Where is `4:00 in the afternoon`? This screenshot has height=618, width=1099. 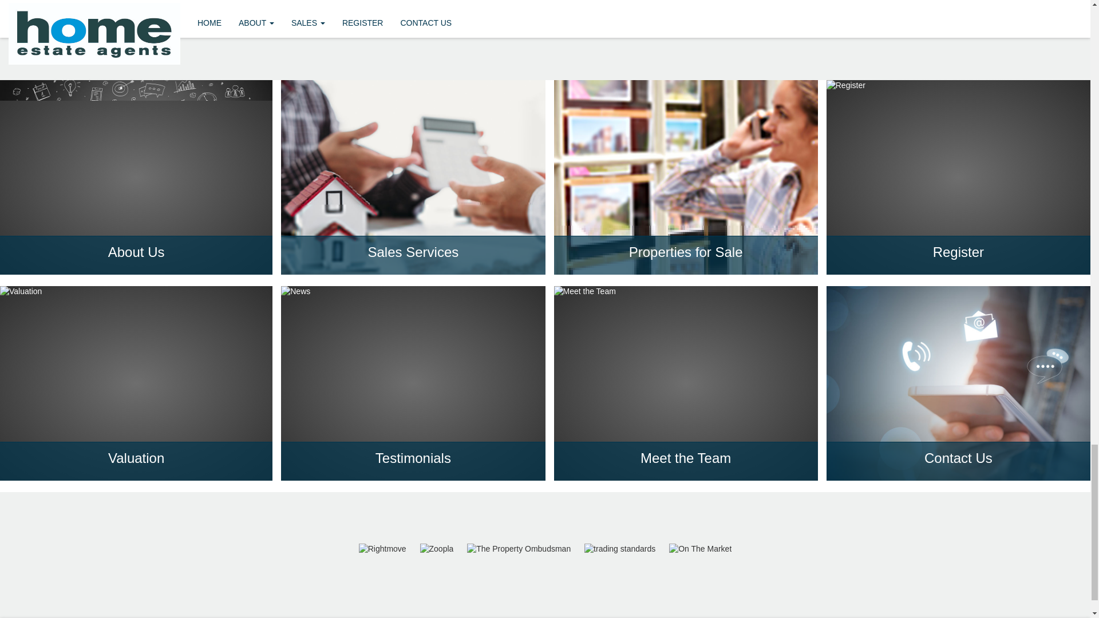
4:00 in the afternoon is located at coordinates (734, 88).